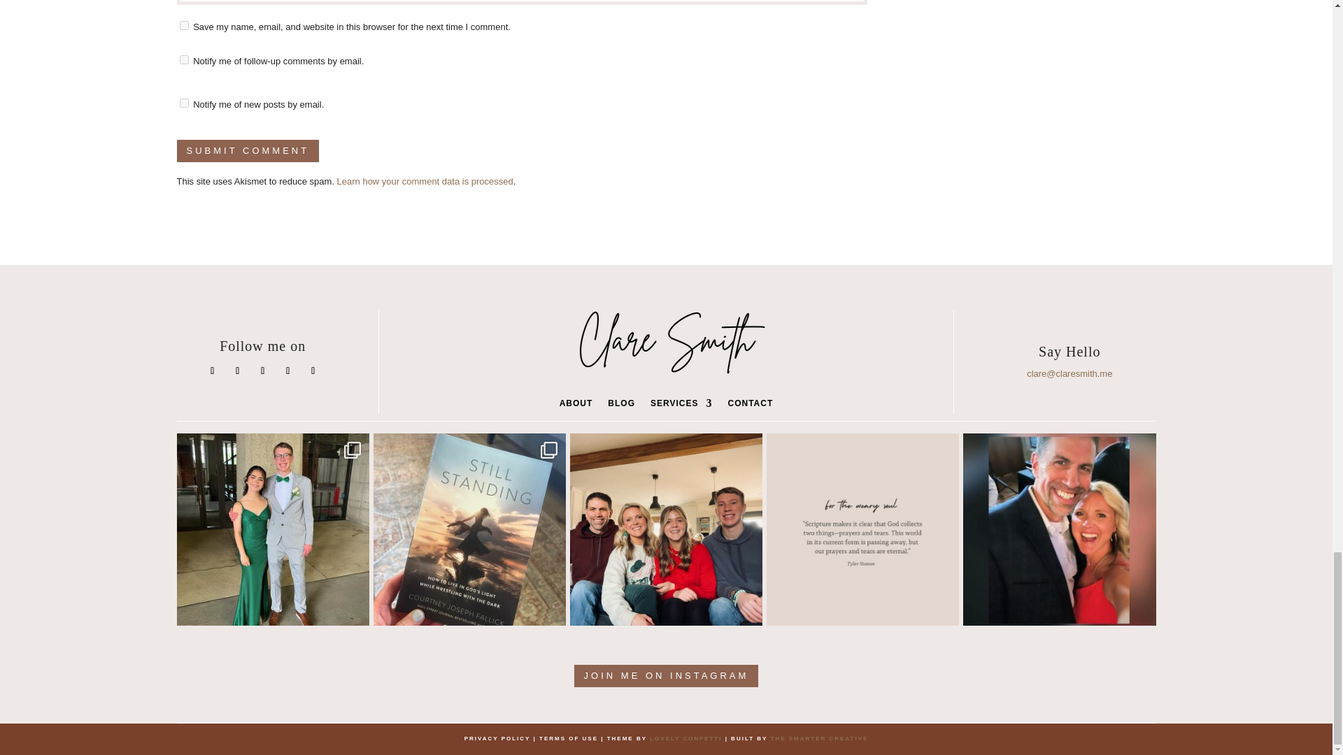  I want to click on yes, so click(183, 25).